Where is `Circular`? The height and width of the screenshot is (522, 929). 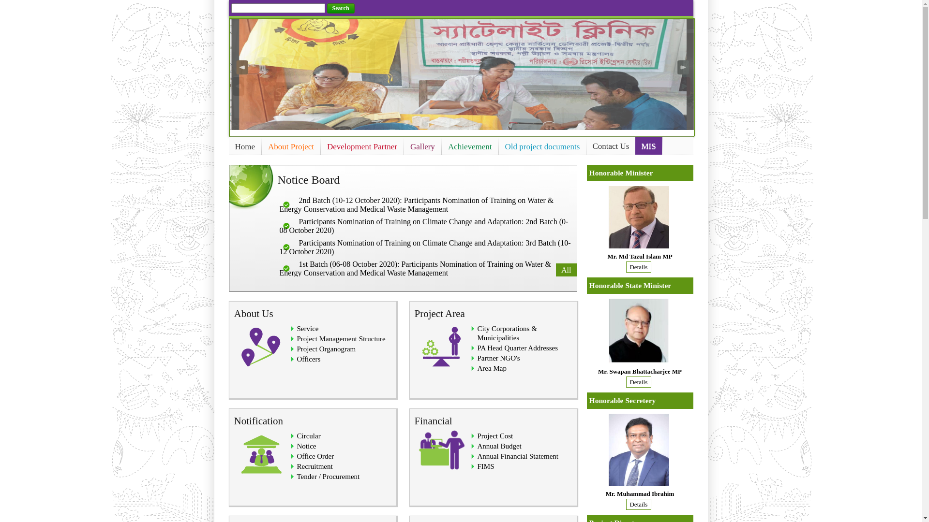
Circular is located at coordinates (309, 436).